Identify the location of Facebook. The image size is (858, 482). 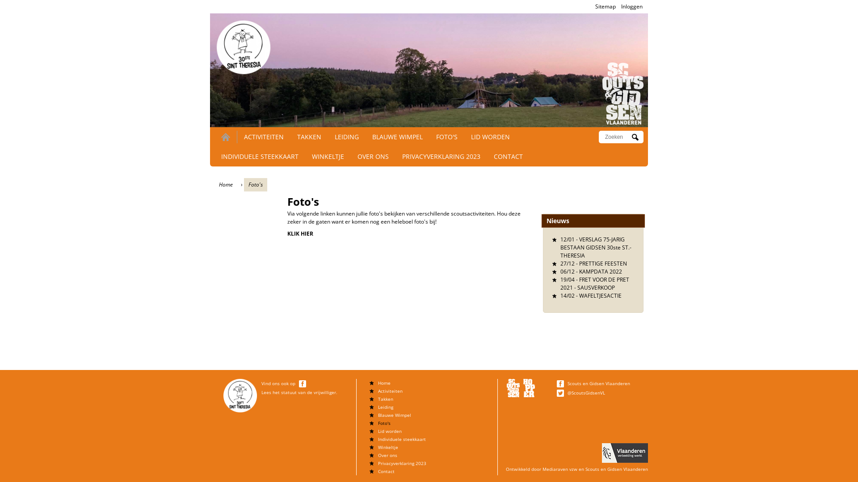
(560, 384).